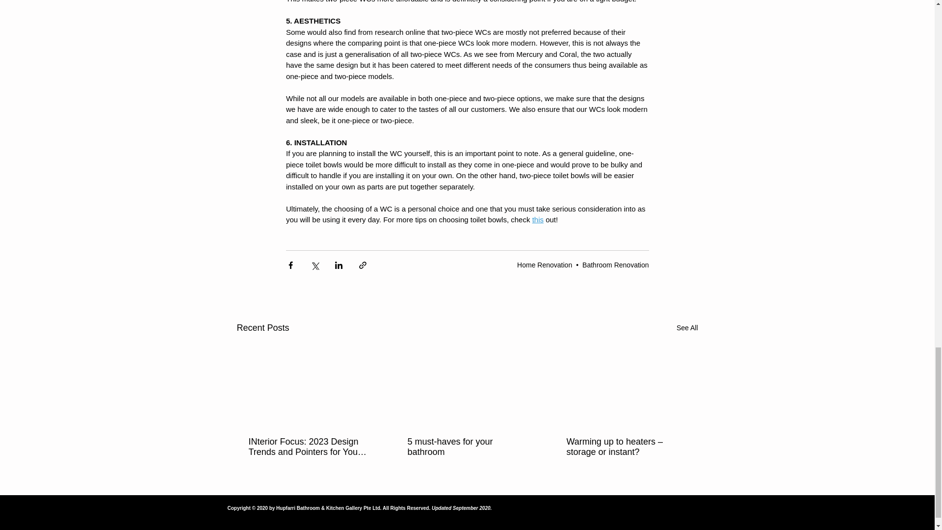 The image size is (942, 530). What do you see at coordinates (545, 265) in the screenshot?
I see `Home Renovation` at bounding box center [545, 265].